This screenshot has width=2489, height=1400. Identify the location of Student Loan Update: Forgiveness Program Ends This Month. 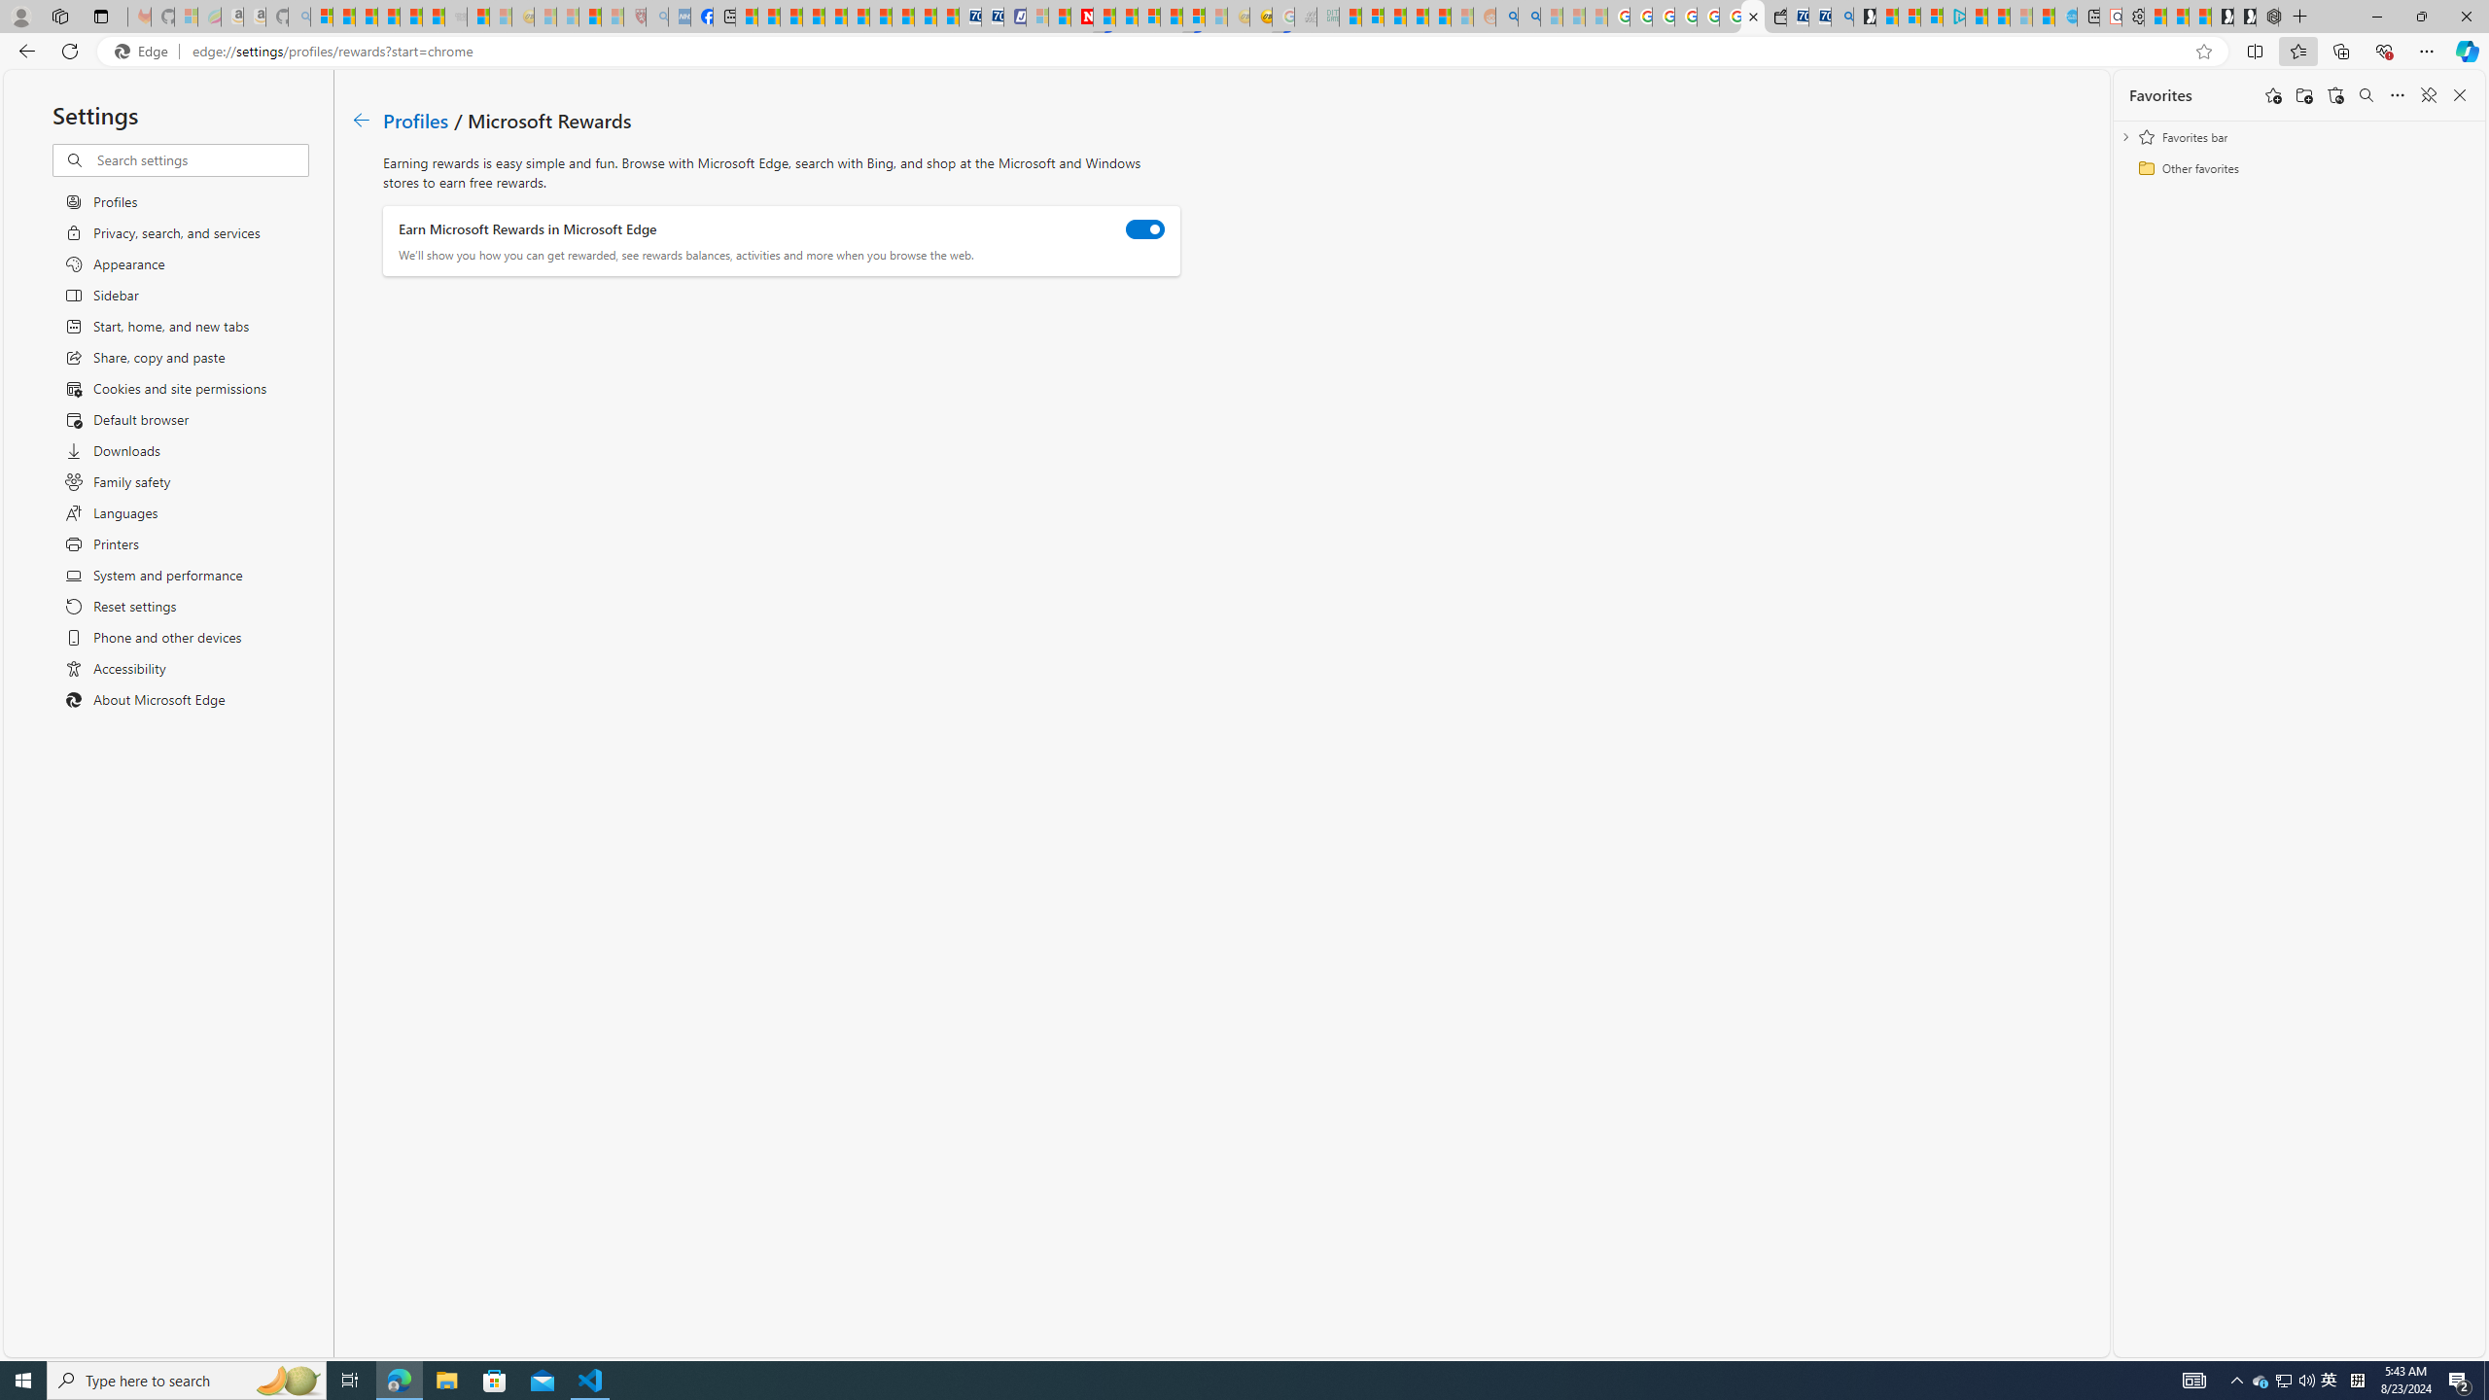
(1439, 17).